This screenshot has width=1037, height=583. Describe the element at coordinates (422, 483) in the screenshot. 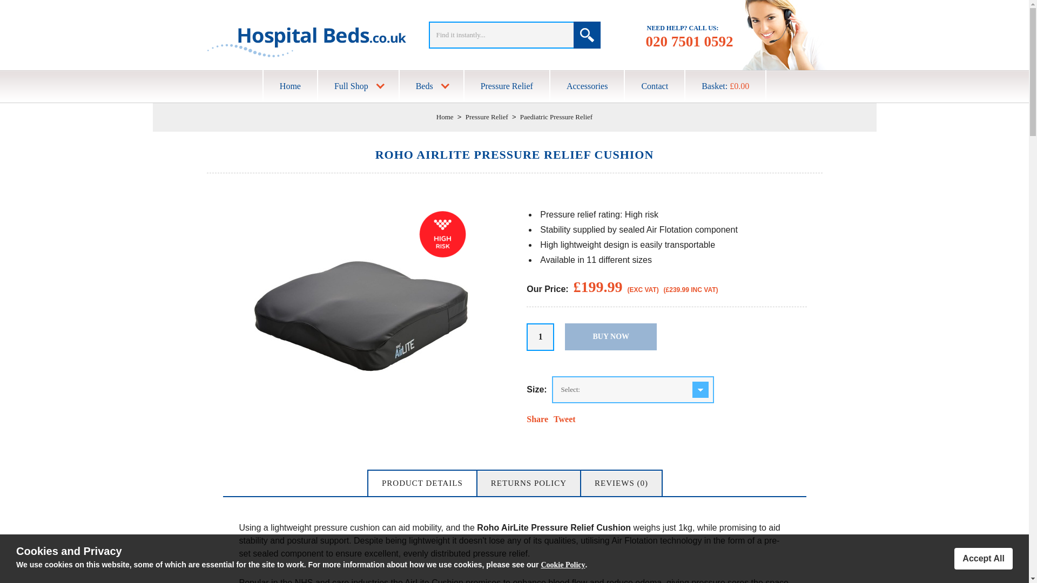

I see `PRODUCT DETAILS` at that location.